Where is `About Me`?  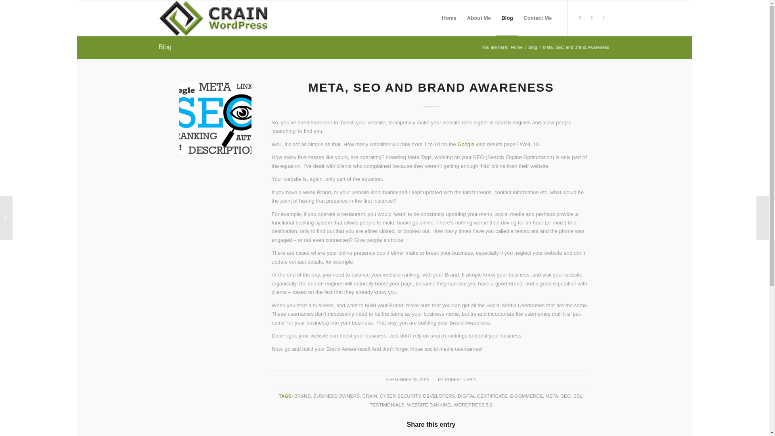
About Me is located at coordinates (479, 18).